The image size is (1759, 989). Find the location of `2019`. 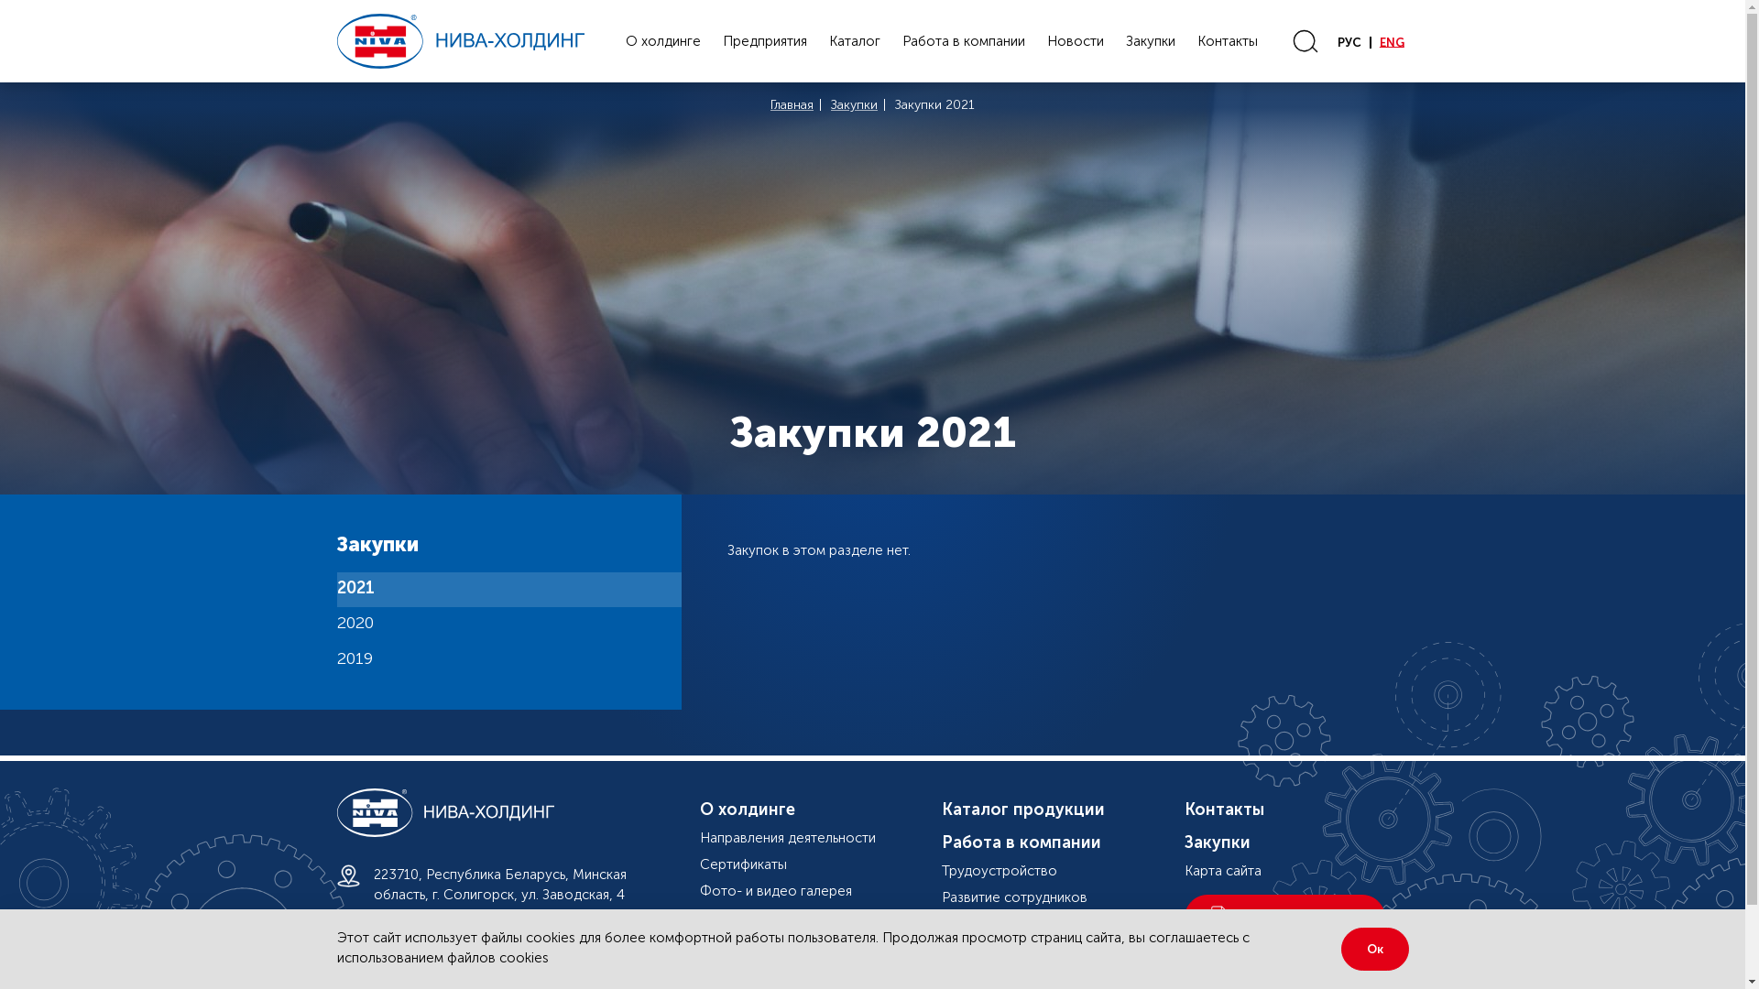

2019 is located at coordinates (509, 661).